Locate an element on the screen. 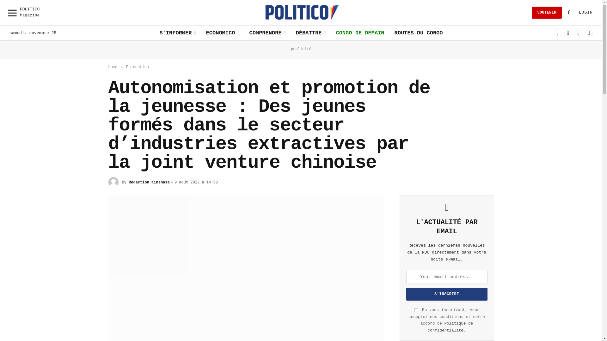 The image size is (607, 341). ROUTES DU CONGO is located at coordinates (419, 33).